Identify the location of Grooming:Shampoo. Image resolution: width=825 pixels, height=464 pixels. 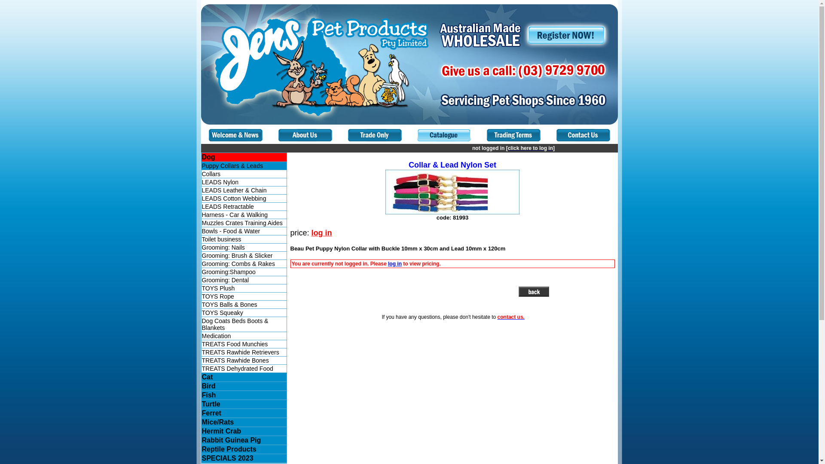
(244, 272).